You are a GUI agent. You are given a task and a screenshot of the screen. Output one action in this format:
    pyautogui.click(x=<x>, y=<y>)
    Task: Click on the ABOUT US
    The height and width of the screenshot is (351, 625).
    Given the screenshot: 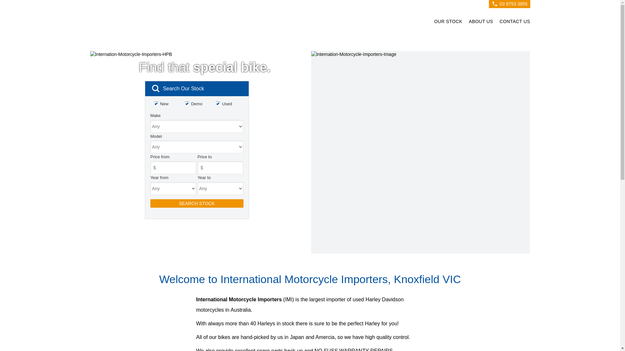 What is the action you would take?
    pyautogui.click(x=481, y=23)
    